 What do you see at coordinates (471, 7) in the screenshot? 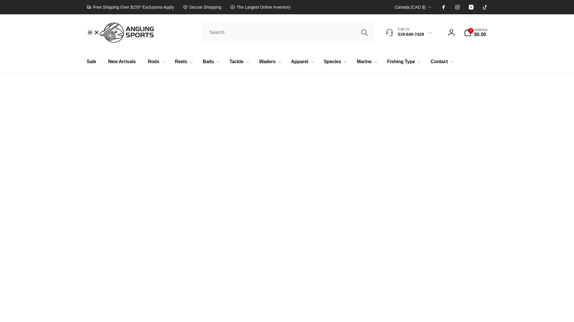
I see `YouTube` at bounding box center [471, 7].